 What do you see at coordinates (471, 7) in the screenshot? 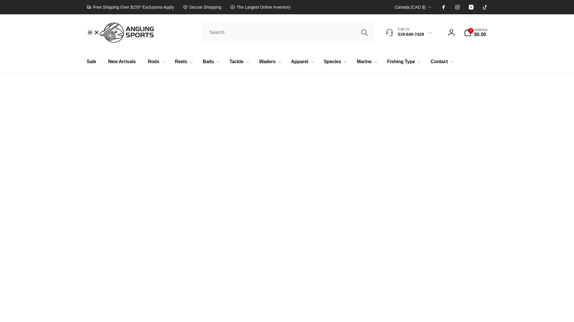
I see `YouTube` at bounding box center [471, 7].